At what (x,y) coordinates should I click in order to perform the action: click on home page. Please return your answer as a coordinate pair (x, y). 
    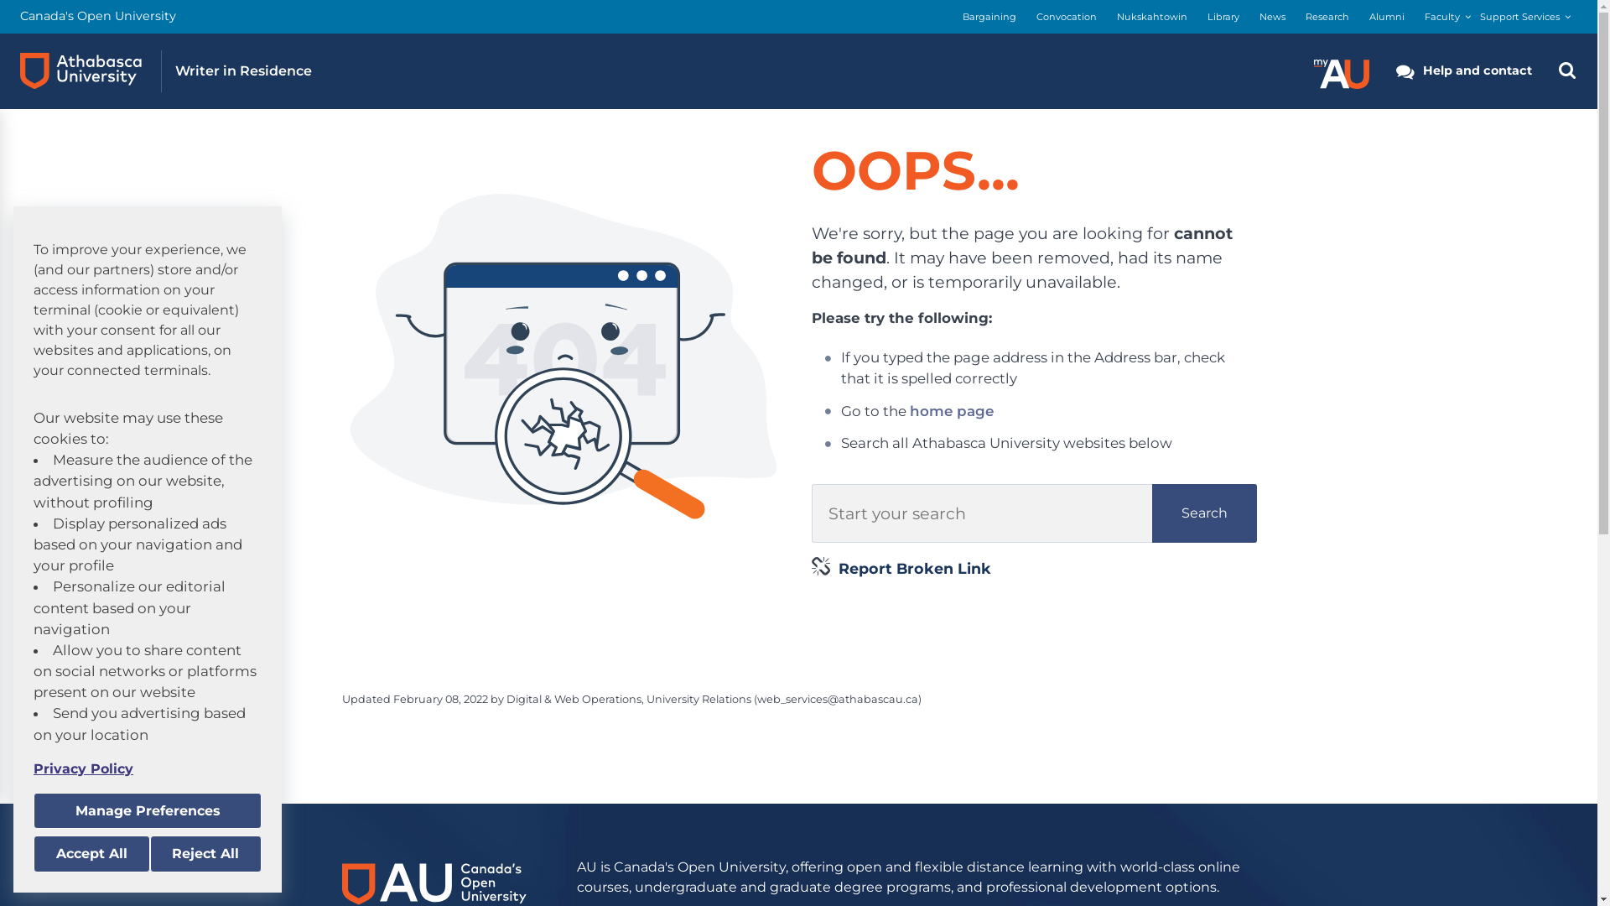
    Looking at the image, I should click on (952, 411).